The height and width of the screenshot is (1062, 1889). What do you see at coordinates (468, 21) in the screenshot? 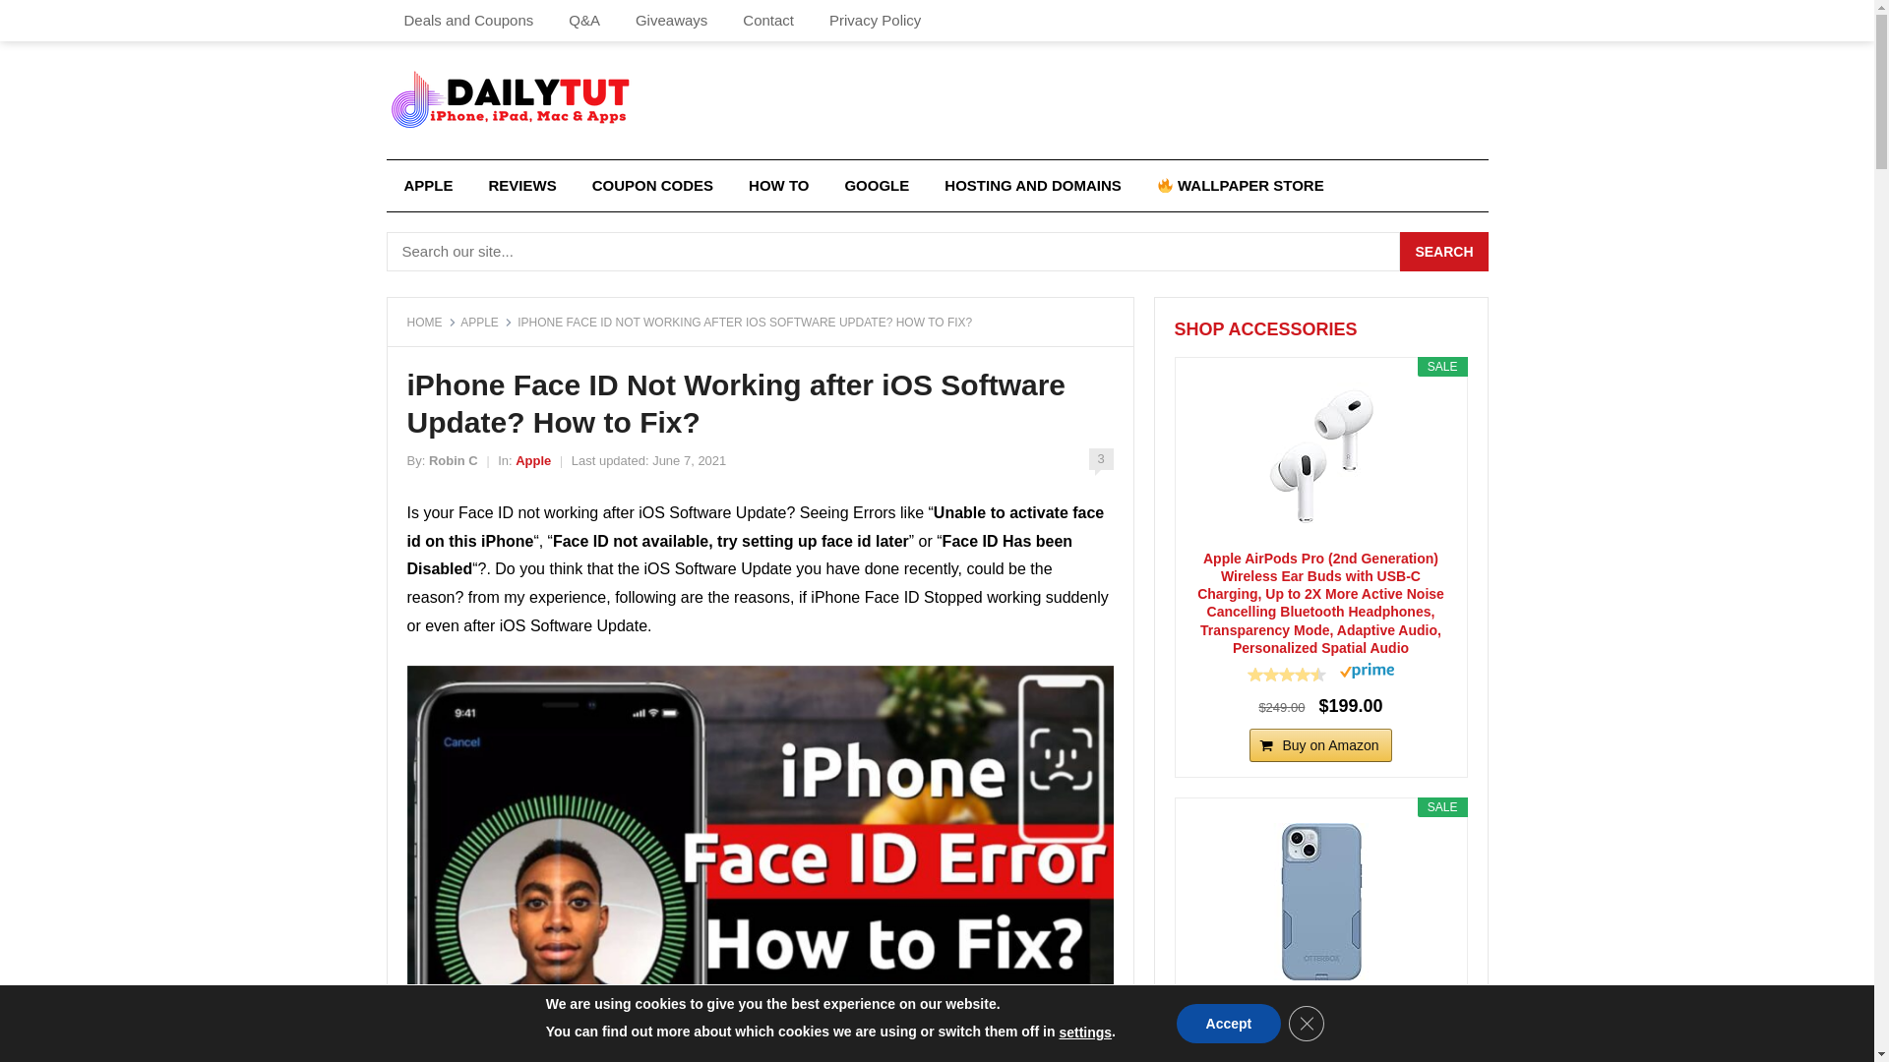
I see `Deals and Coupons` at bounding box center [468, 21].